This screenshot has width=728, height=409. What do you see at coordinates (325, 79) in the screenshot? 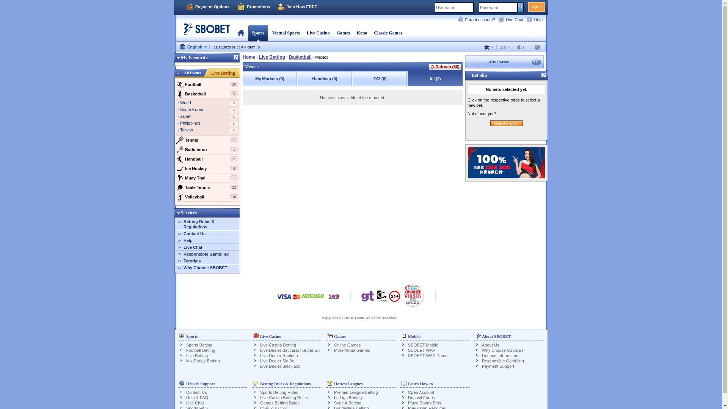
I see `Handicap (0)` at bounding box center [325, 79].